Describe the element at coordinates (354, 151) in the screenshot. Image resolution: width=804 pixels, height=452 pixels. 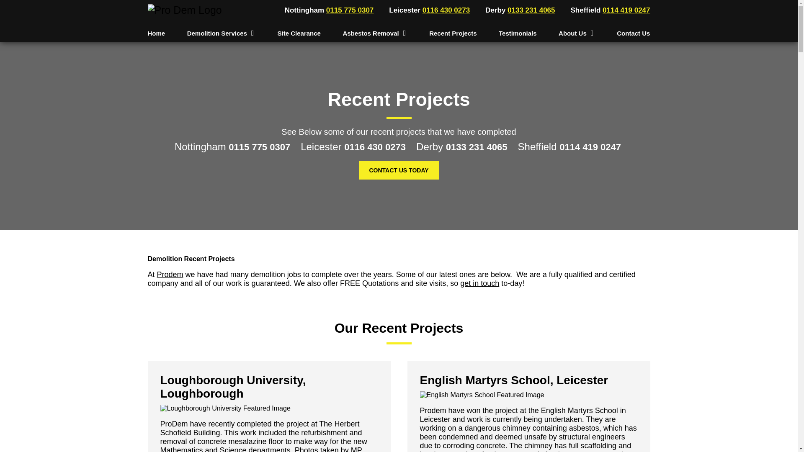
I see `Leicester 0116 430 0273` at that location.